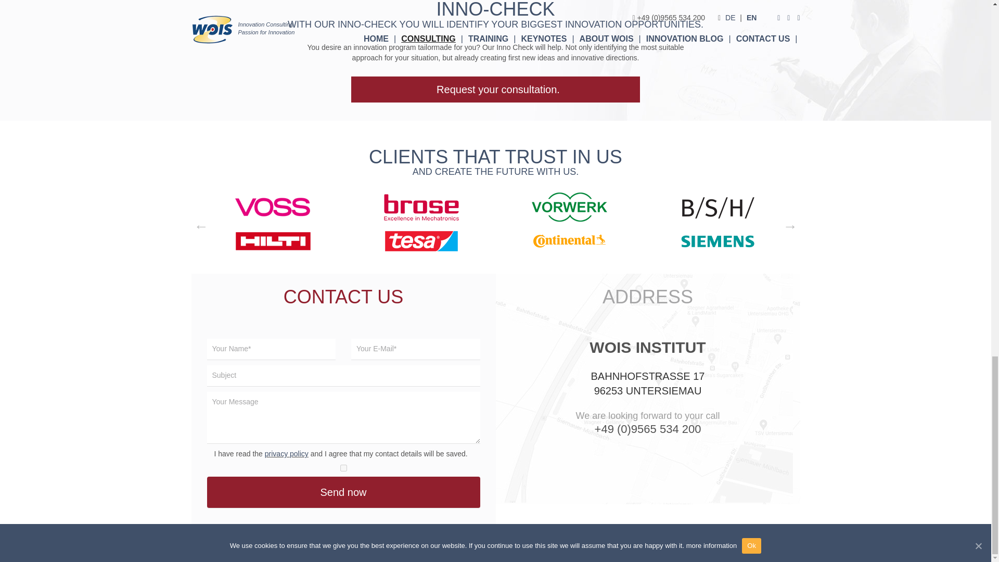 Image resolution: width=999 pixels, height=562 pixels. I want to click on WOIS auf Xing, so click(772, 544).